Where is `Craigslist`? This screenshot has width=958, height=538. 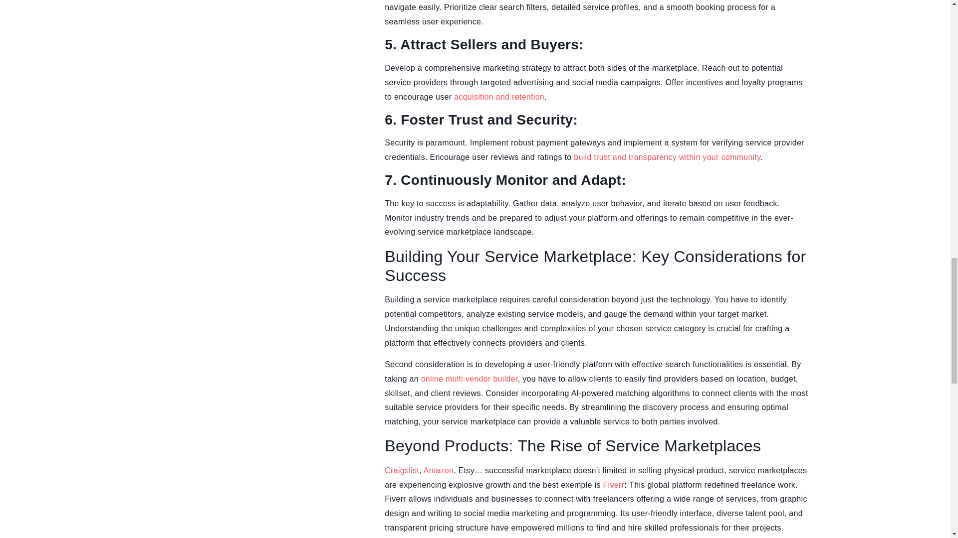
Craigslist is located at coordinates (402, 470).